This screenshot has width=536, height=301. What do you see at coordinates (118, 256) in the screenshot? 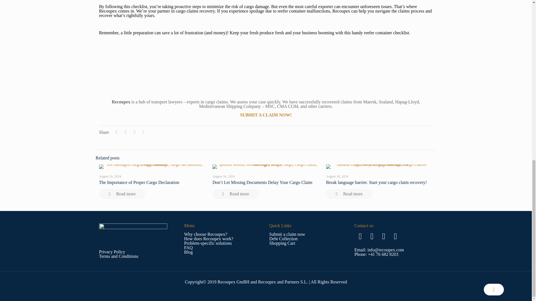
I see `Terms and Conditions` at bounding box center [118, 256].